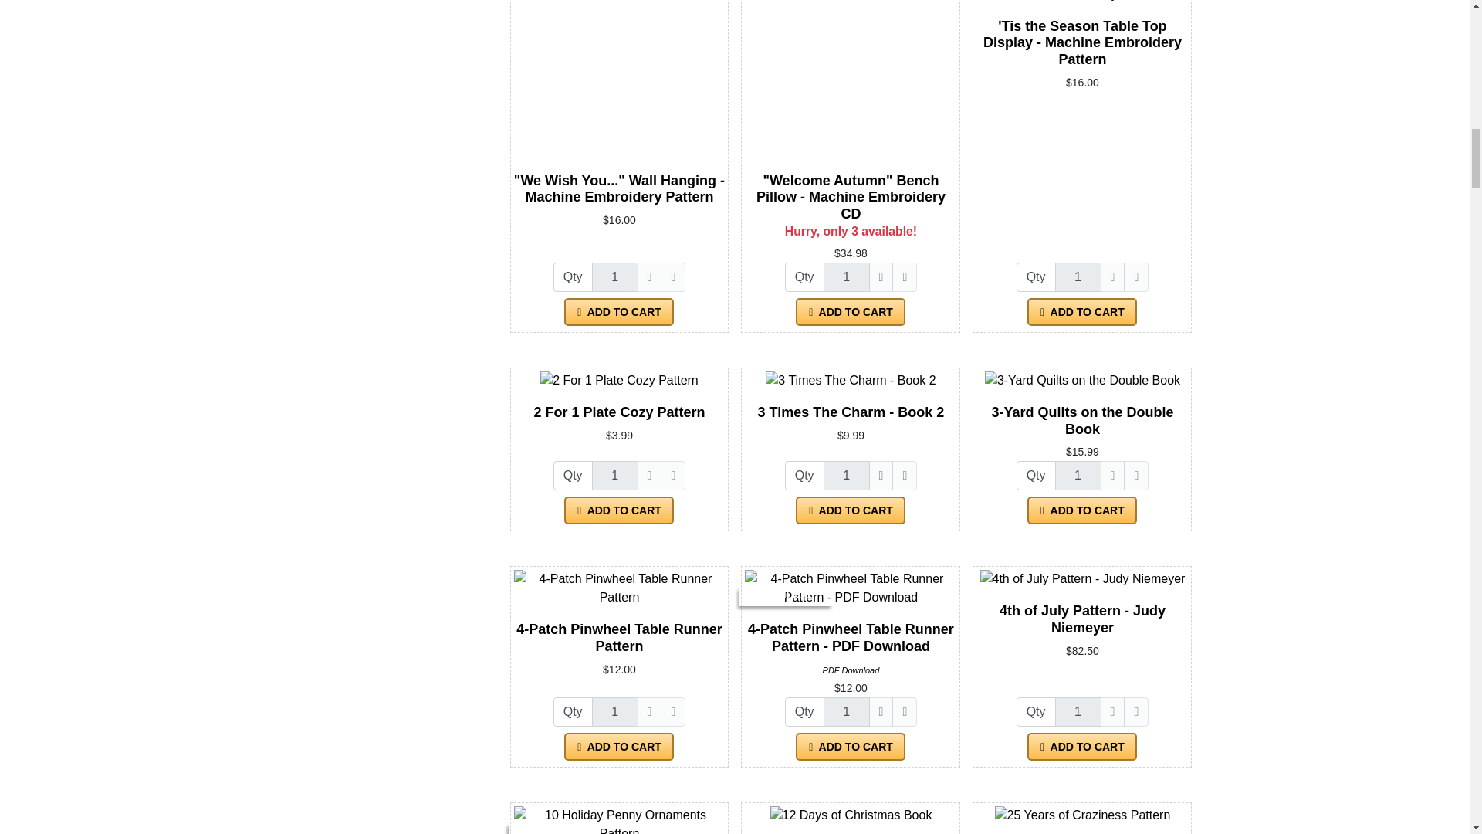 The image size is (1482, 834). I want to click on 1, so click(1078, 277).